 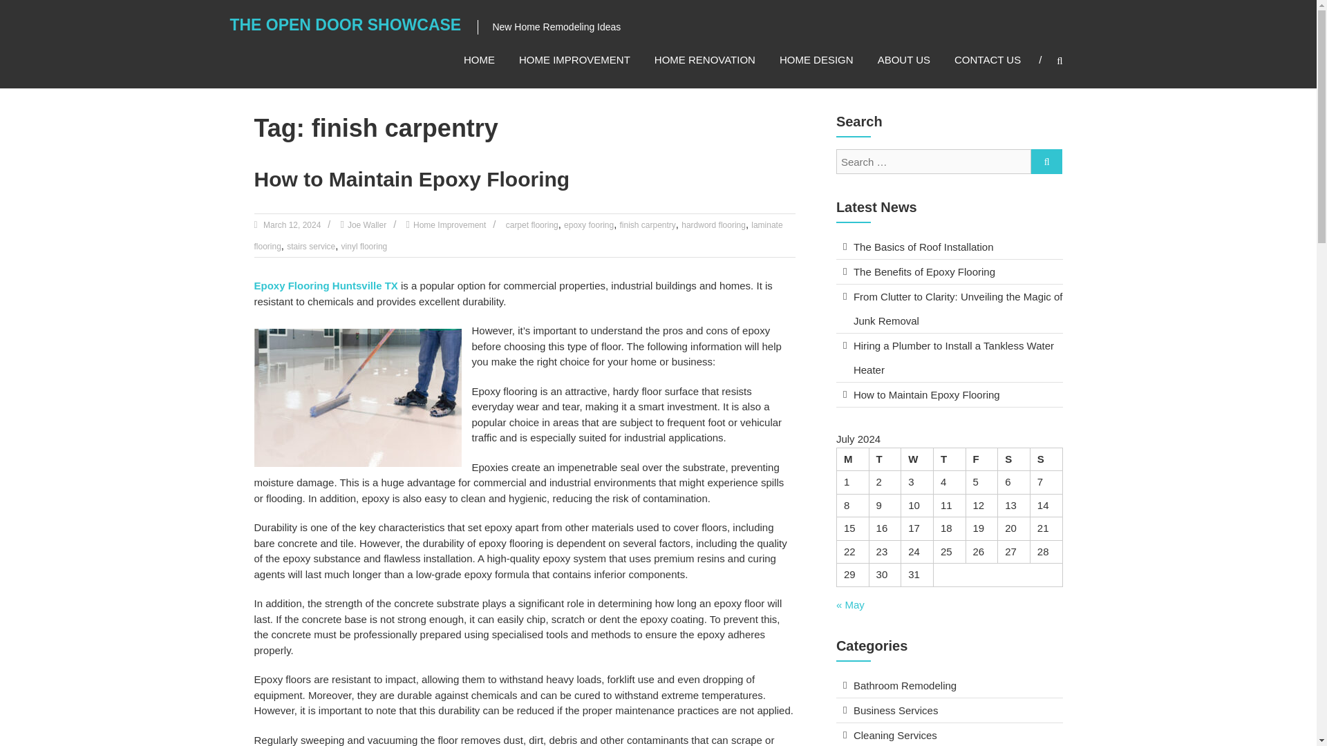 I want to click on Thursday, so click(x=949, y=459).